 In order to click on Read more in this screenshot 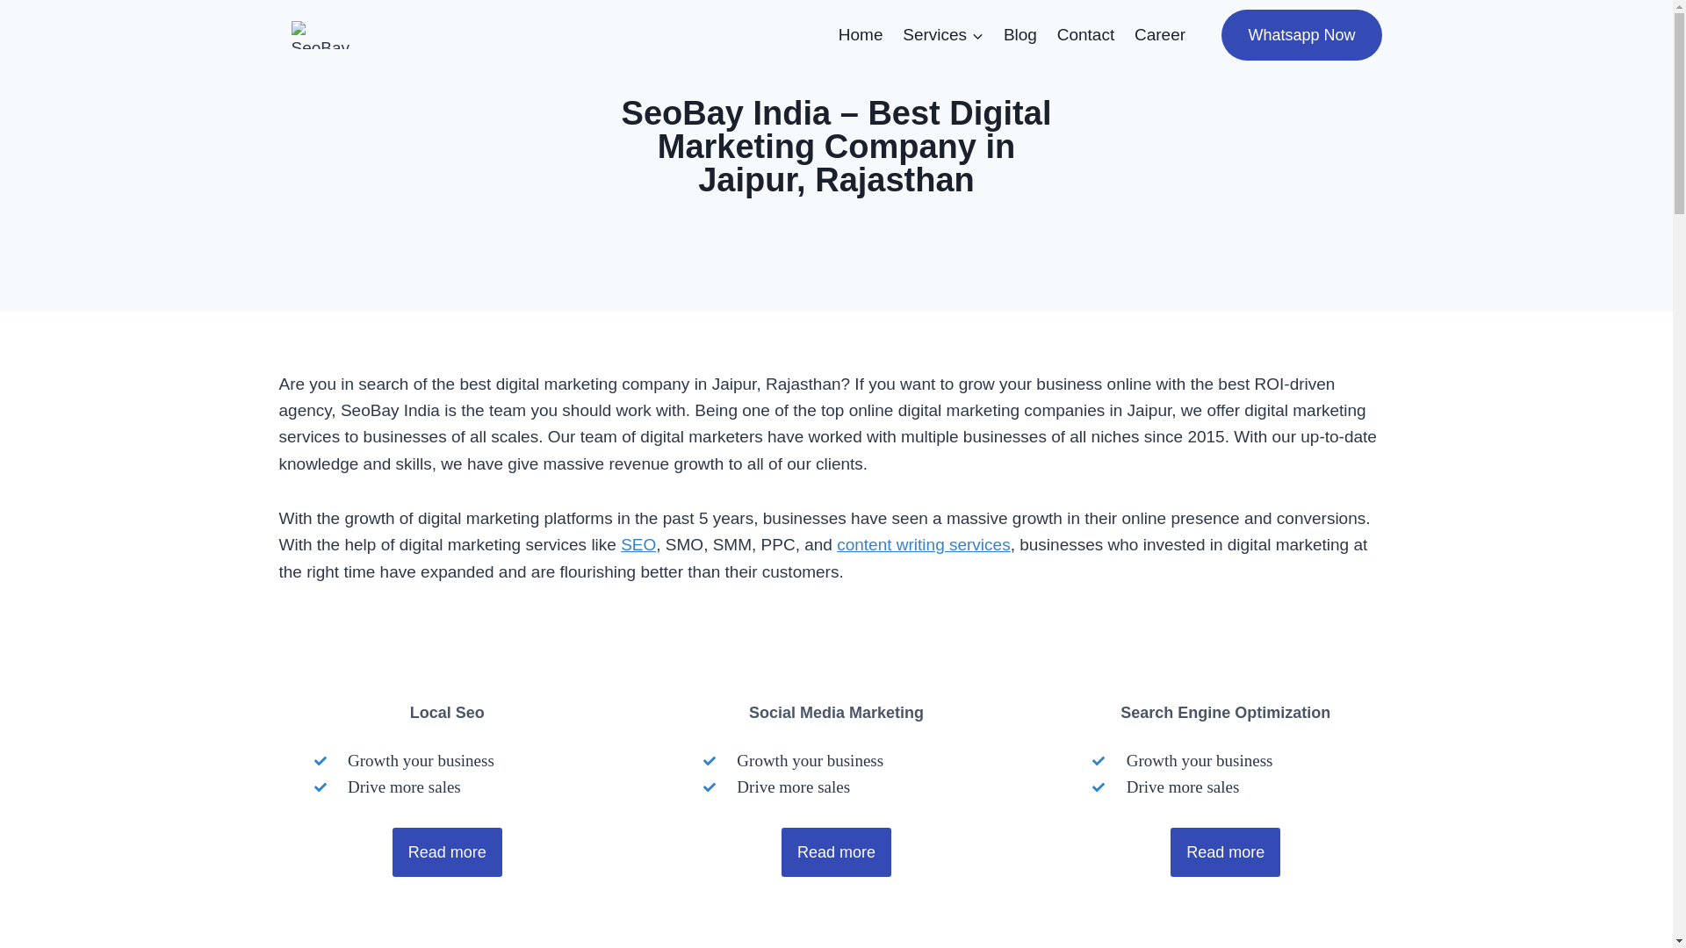, I will do `click(448, 852)`.